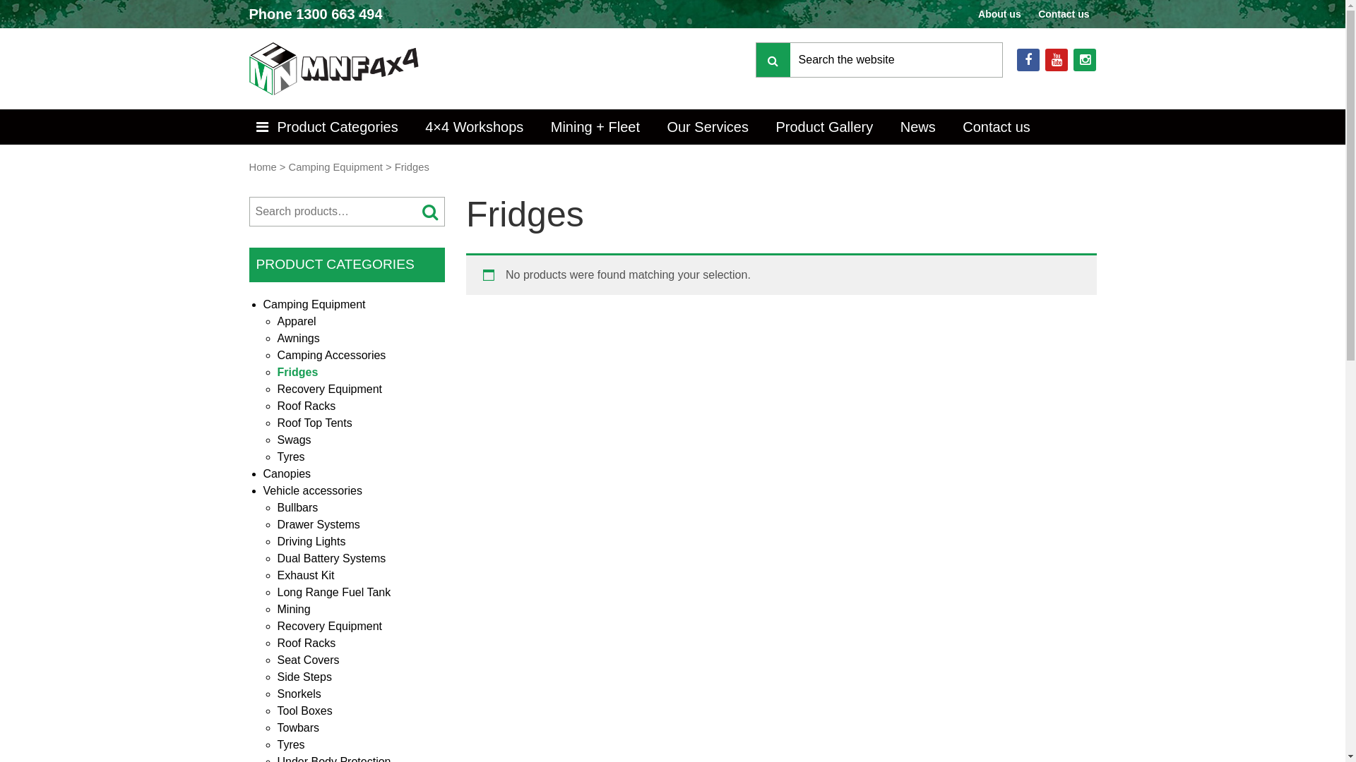 Image resolution: width=1356 pixels, height=762 pixels. What do you see at coordinates (331, 559) in the screenshot?
I see `Dual Battery Systems` at bounding box center [331, 559].